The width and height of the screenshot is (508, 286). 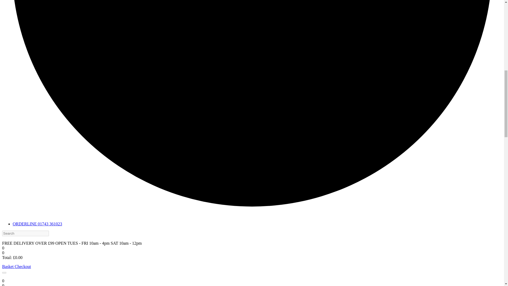 What do you see at coordinates (8, 266) in the screenshot?
I see `Basket` at bounding box center [8, 266].